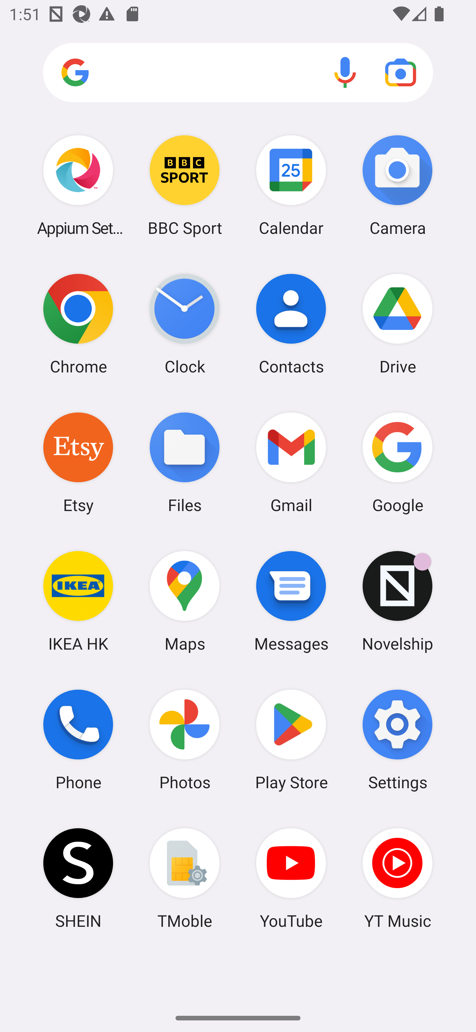  What do you see at coordinates (78, 601) in the screenshot?
I see `IKEA HK` at bounding box center [78, 601].